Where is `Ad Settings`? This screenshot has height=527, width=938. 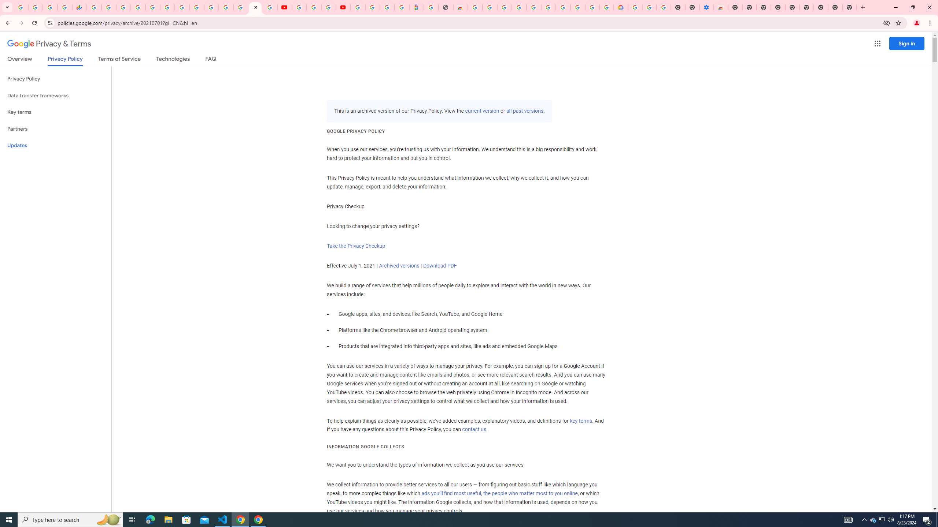 Ad Settings is located at coordinates (519, 7).